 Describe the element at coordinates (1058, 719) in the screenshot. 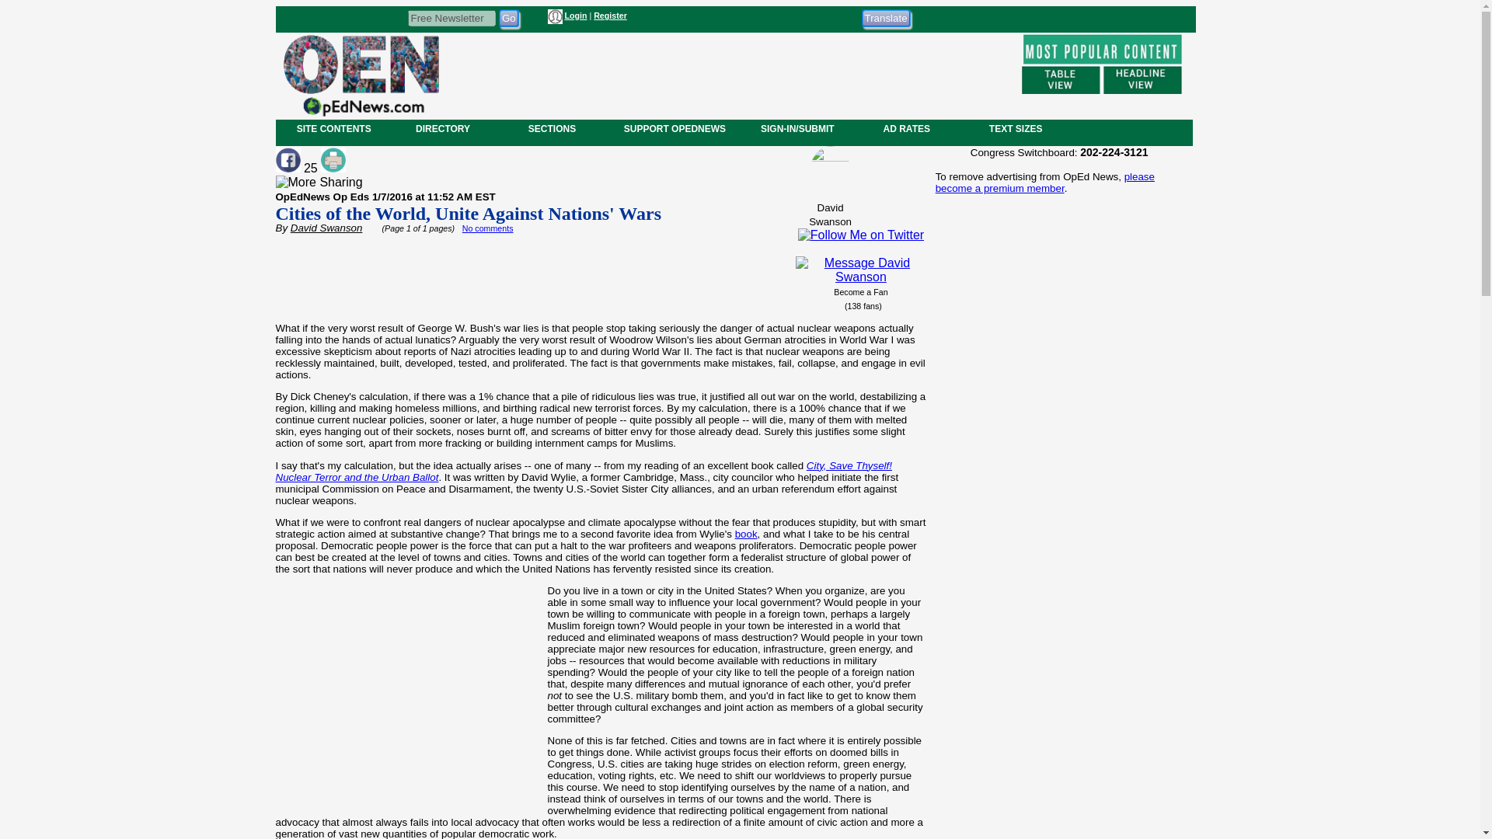

I see `Advertisement` at that location.